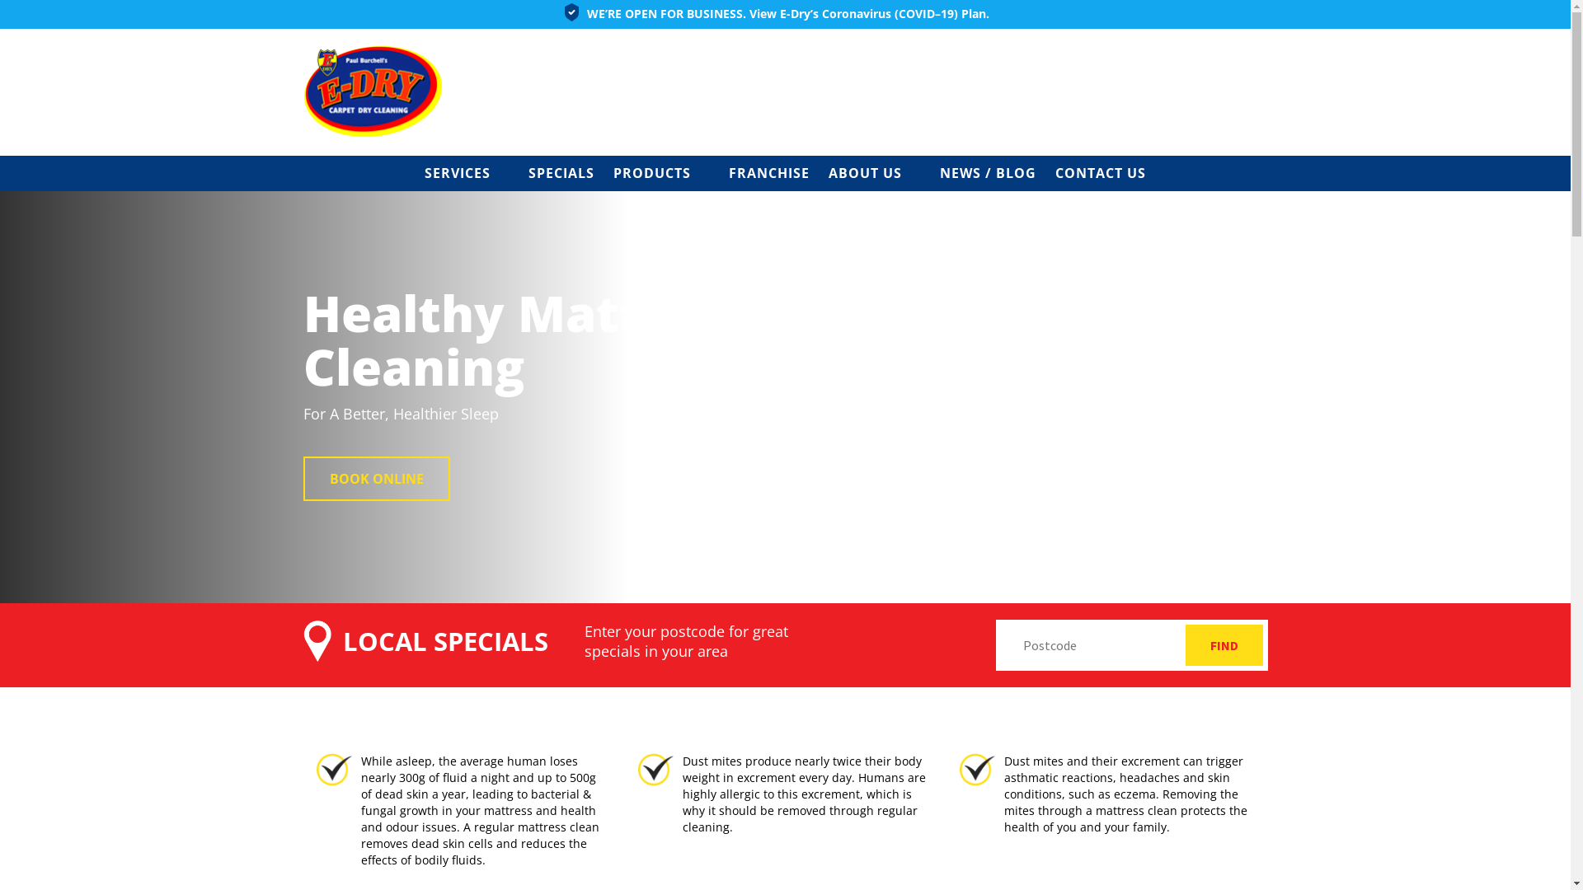 Image resolution: width=1583 pixels, height=890 pixels. Describe the element at coordinates (1224, 645) in the screenshot. I see `FIND` at that location.